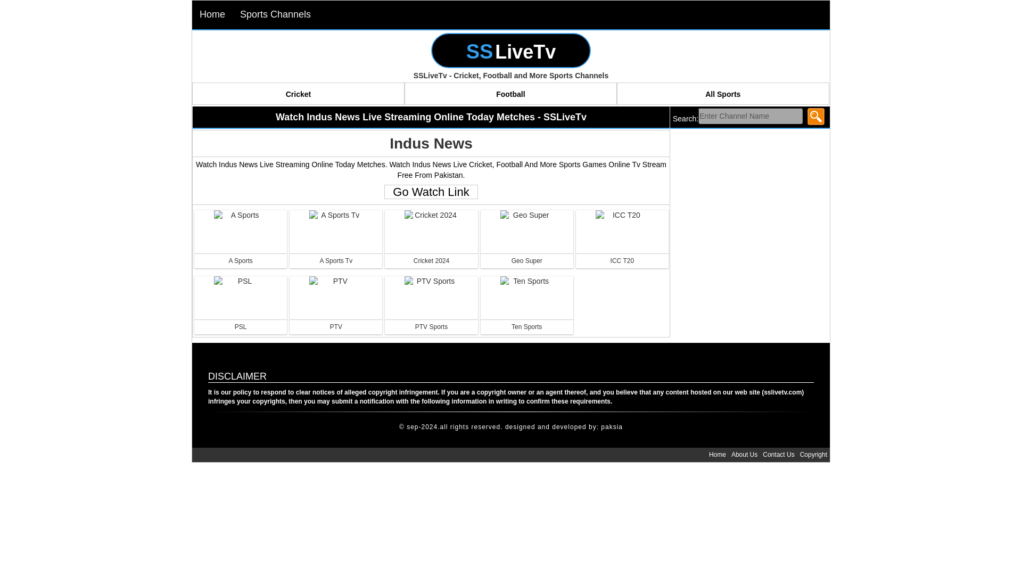  I want to click on Copyright, so click(813, 455).